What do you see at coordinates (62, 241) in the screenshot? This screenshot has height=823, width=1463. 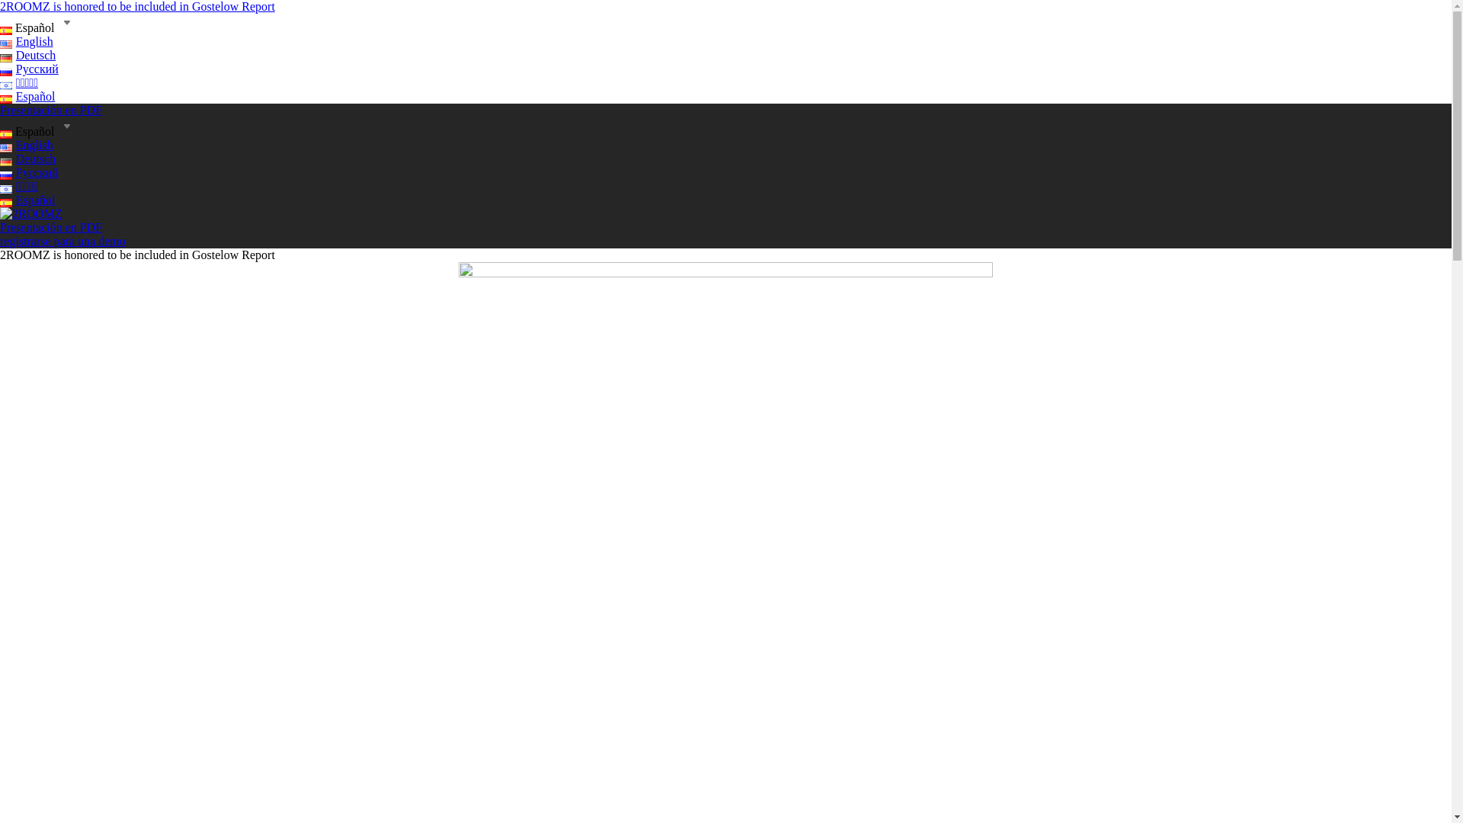 I see `registrarse para una demo` at bounding box center [62, 241].